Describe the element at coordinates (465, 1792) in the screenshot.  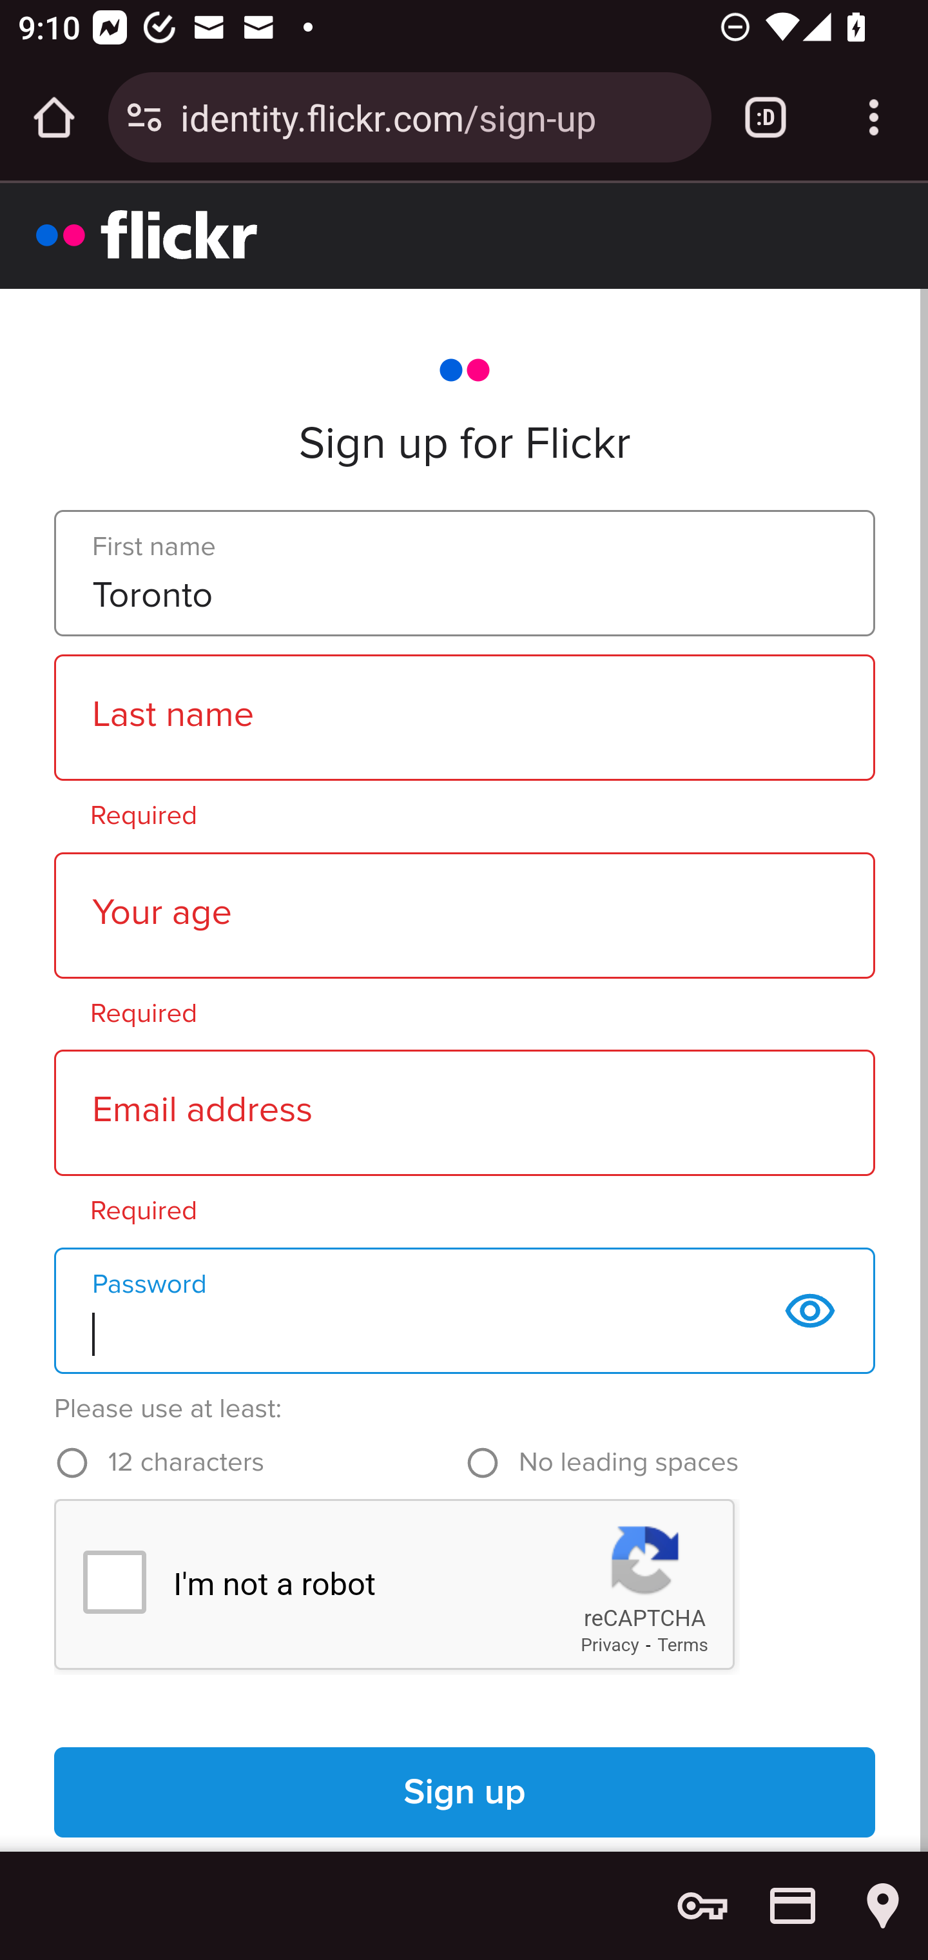
I see `Sign up` at that location.